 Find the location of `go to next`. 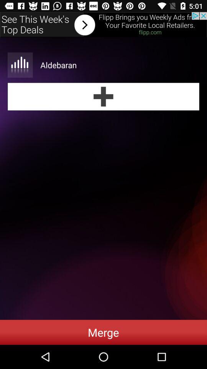

go to next is located at coordinates (103, 25).